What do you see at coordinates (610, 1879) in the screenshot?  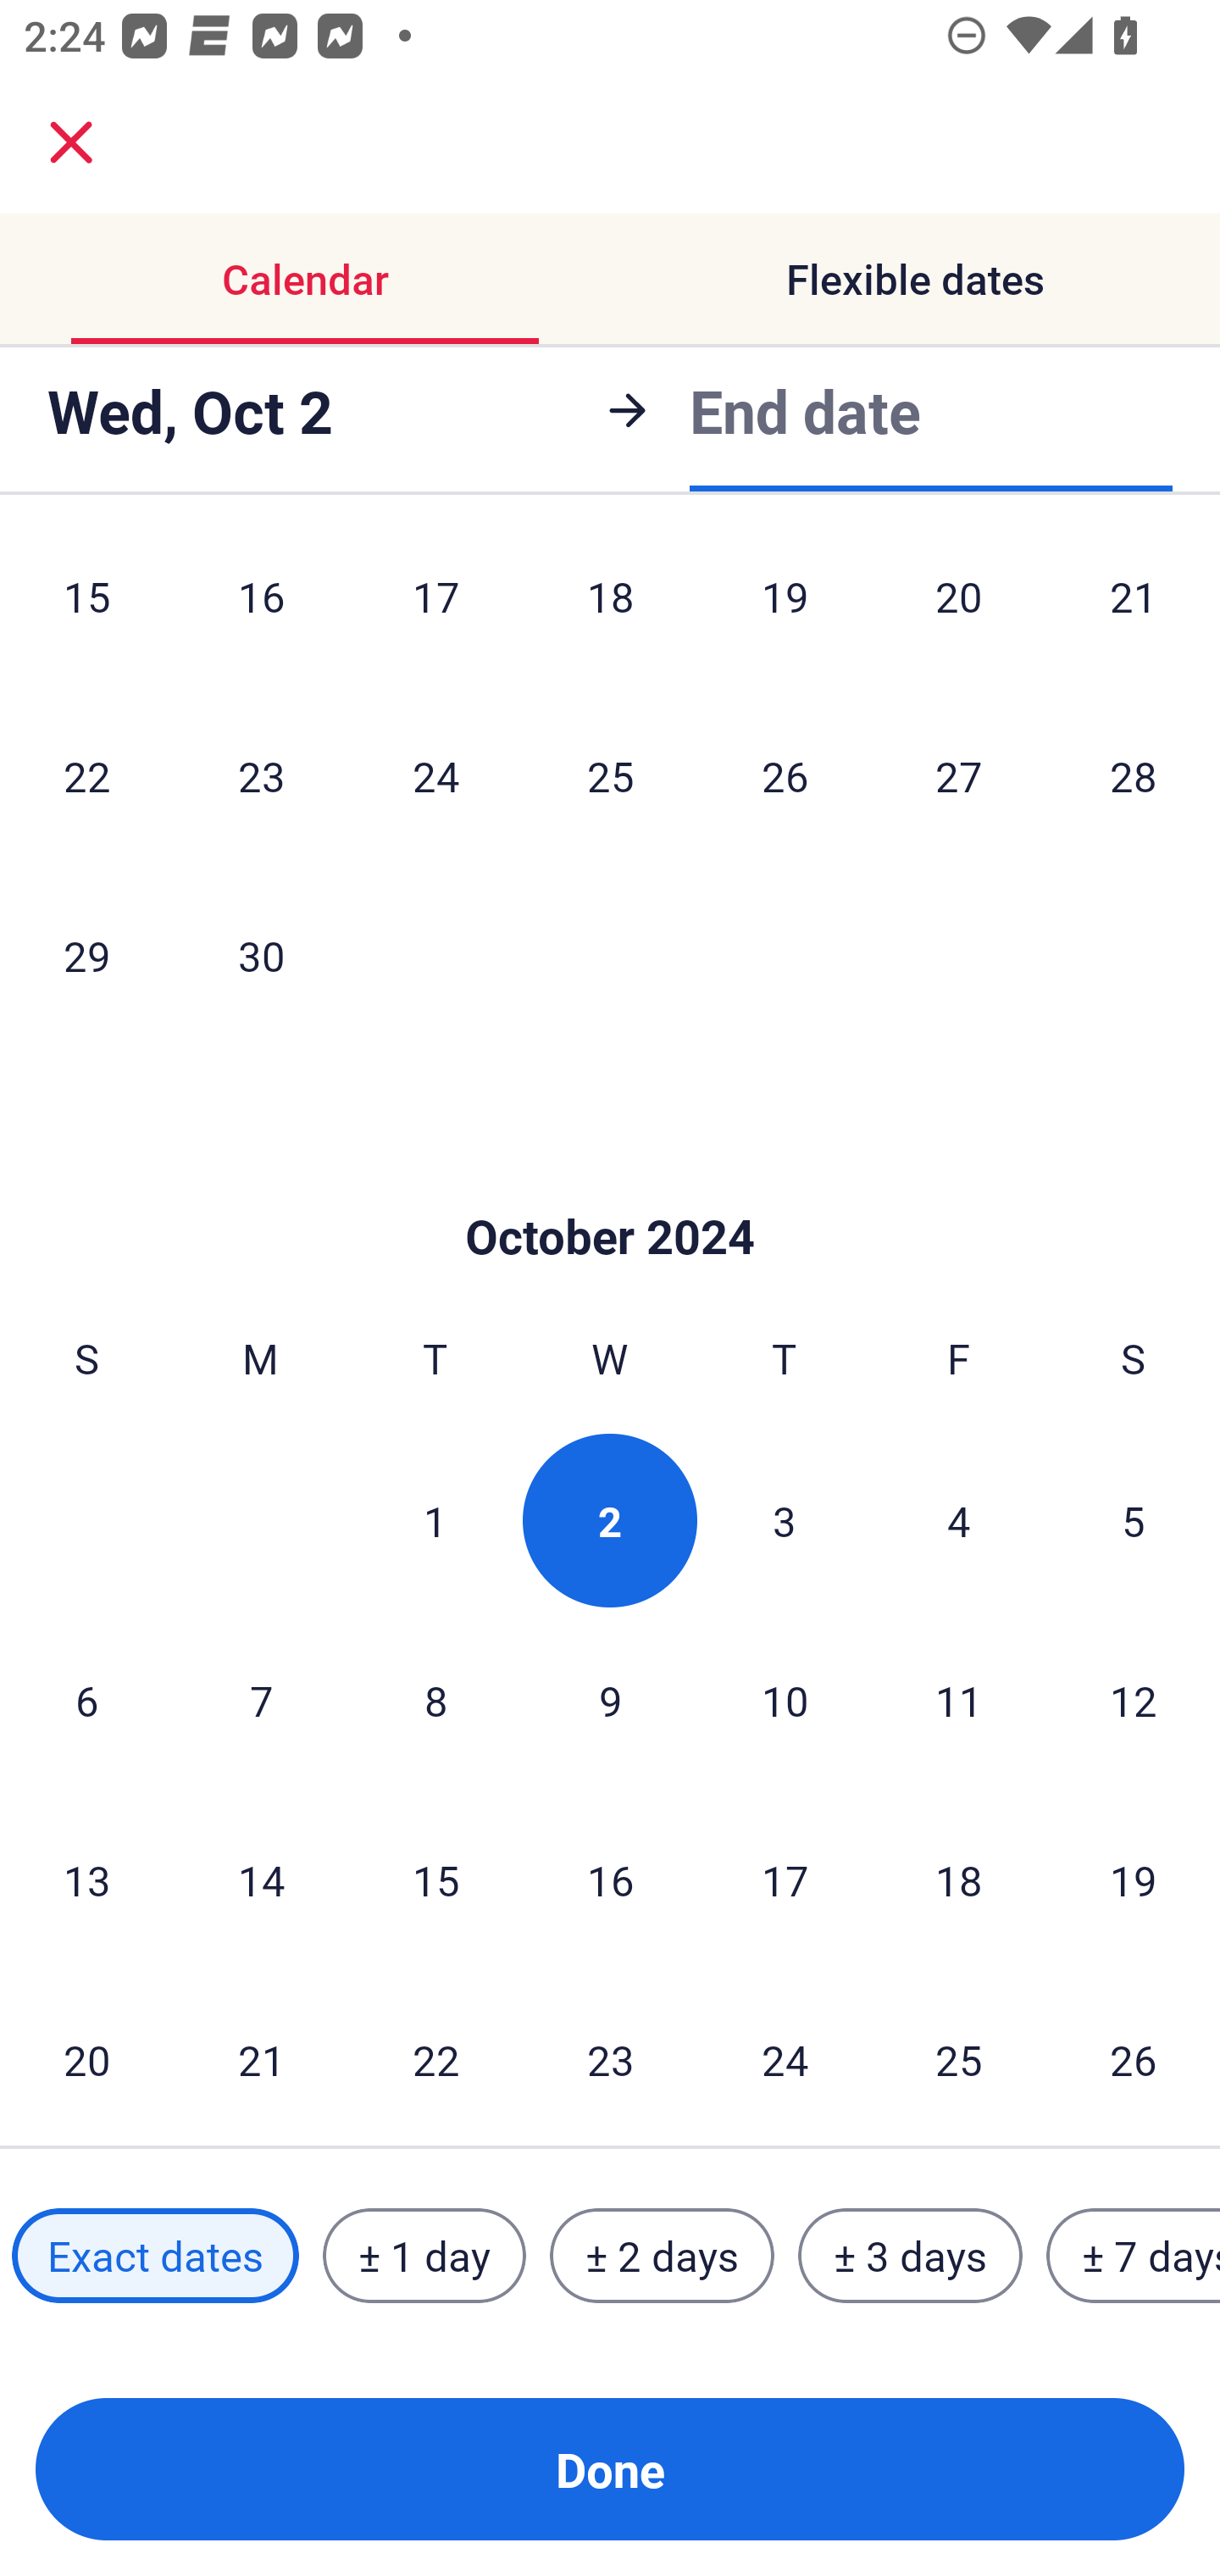 I see `16 Wednesday, October 16, 2024` at bounding box center [610, 1879].